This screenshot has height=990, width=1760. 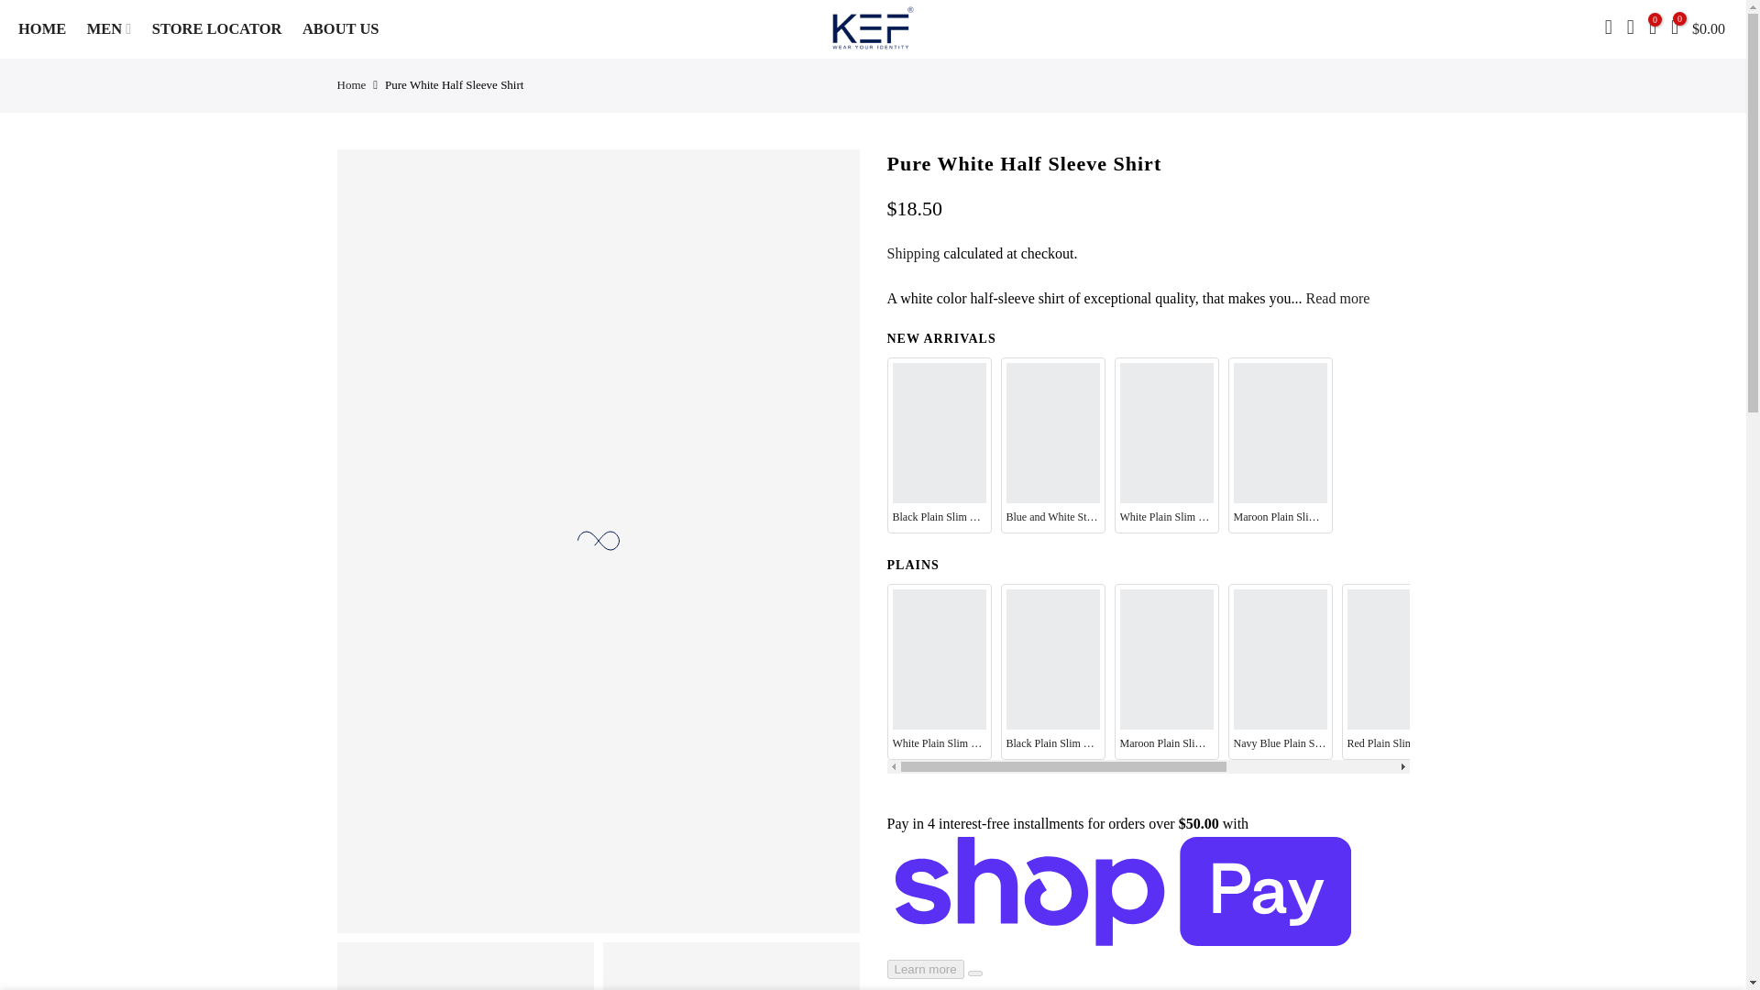 What do you see at coordinates (48, 29) in the screenshot?
I see `HOME` at bounding box center [48, 29].